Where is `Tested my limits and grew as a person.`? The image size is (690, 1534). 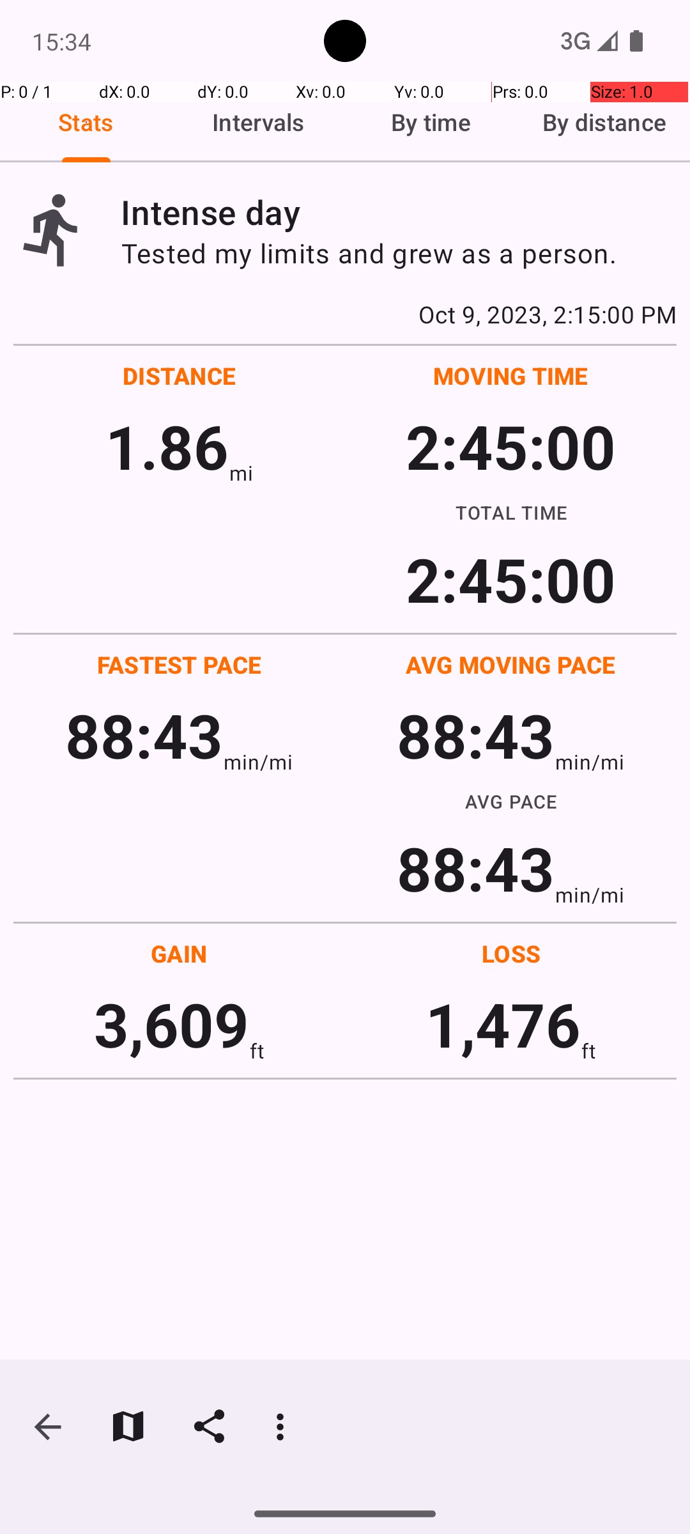
Tested my limits and grew as a person. is located at coordinates (399, 253).